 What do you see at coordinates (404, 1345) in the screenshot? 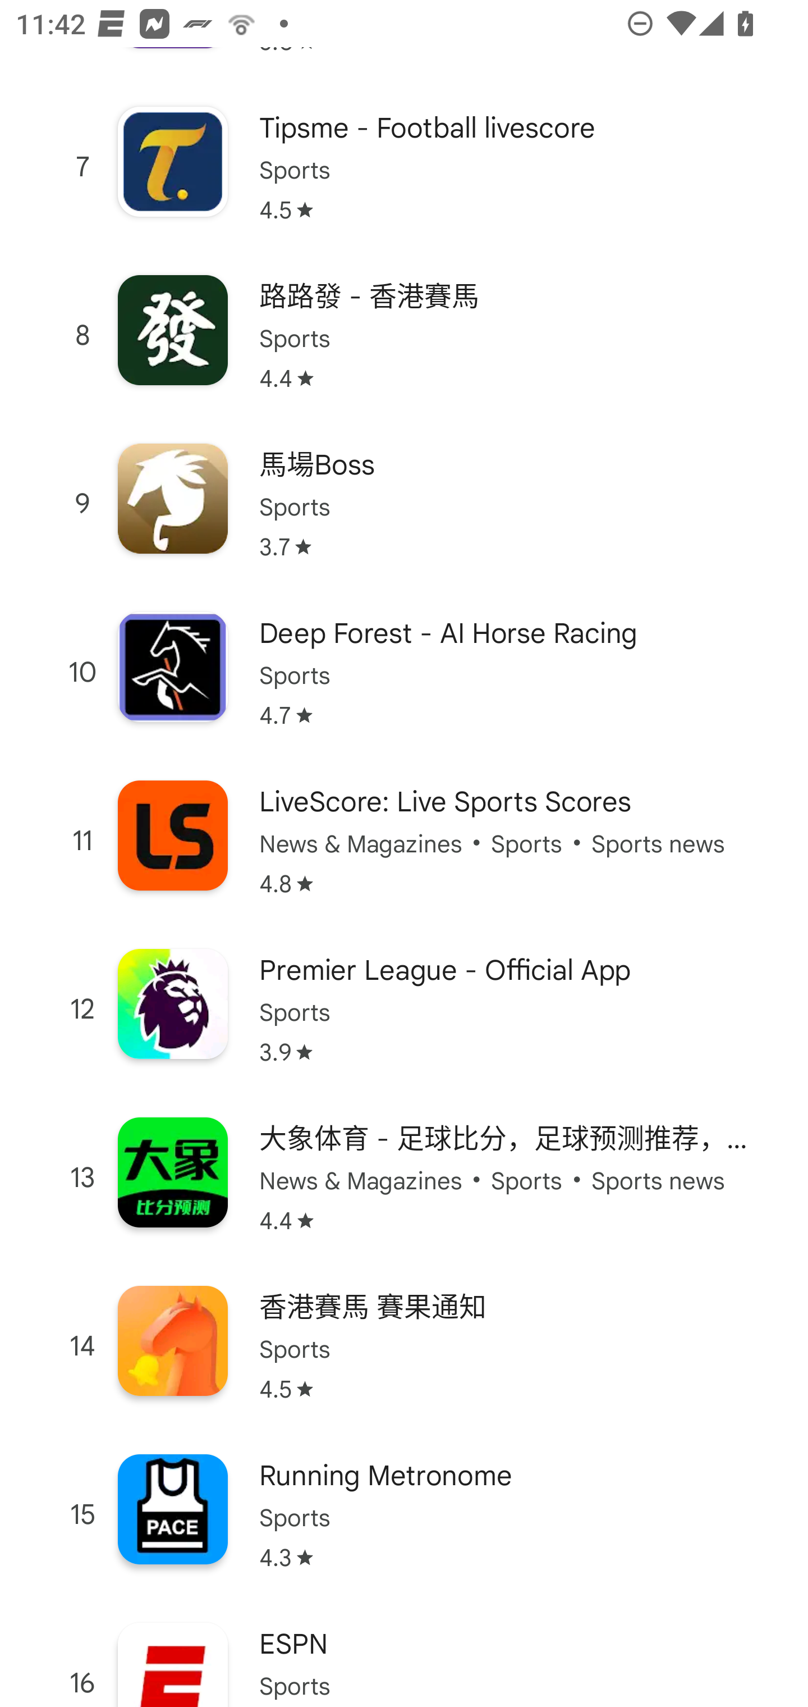
I see `14 香港賽馬 賽果通知
Sports
Star rating: 4.5
` at bounding box center [404, 1345].